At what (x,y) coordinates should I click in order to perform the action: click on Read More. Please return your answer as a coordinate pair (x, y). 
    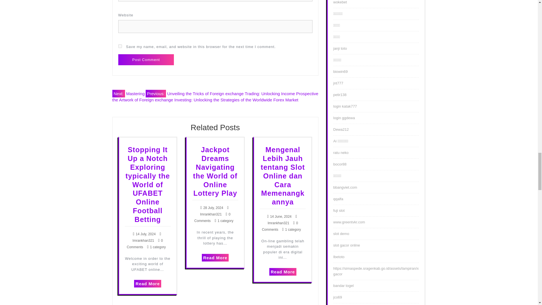
    Looking at the image, I should click on (147, 284).